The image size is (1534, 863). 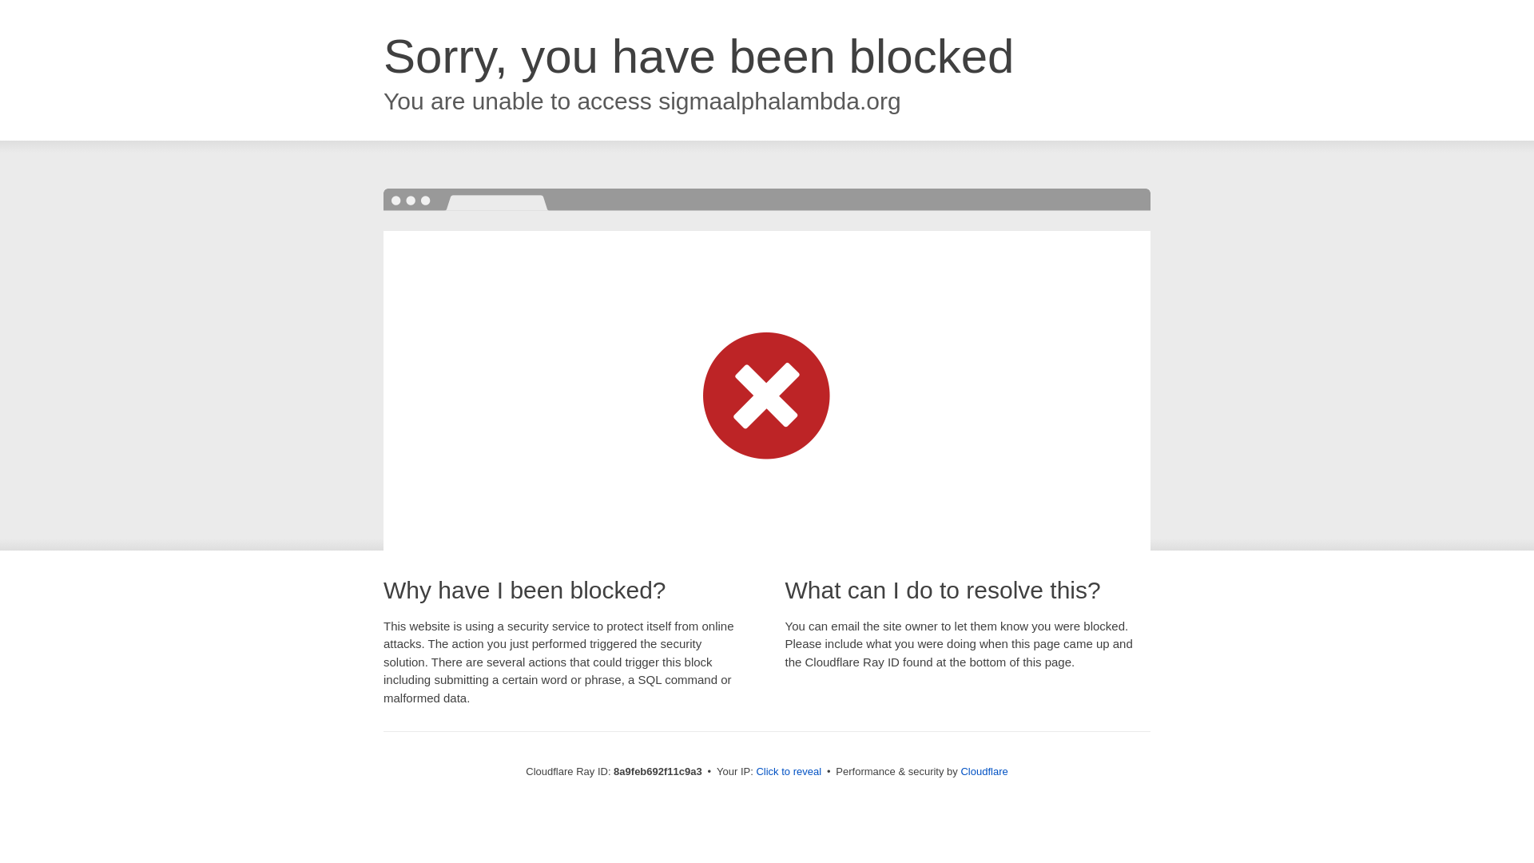 I want to click on Click to reveal, so click(x=788, y=772).